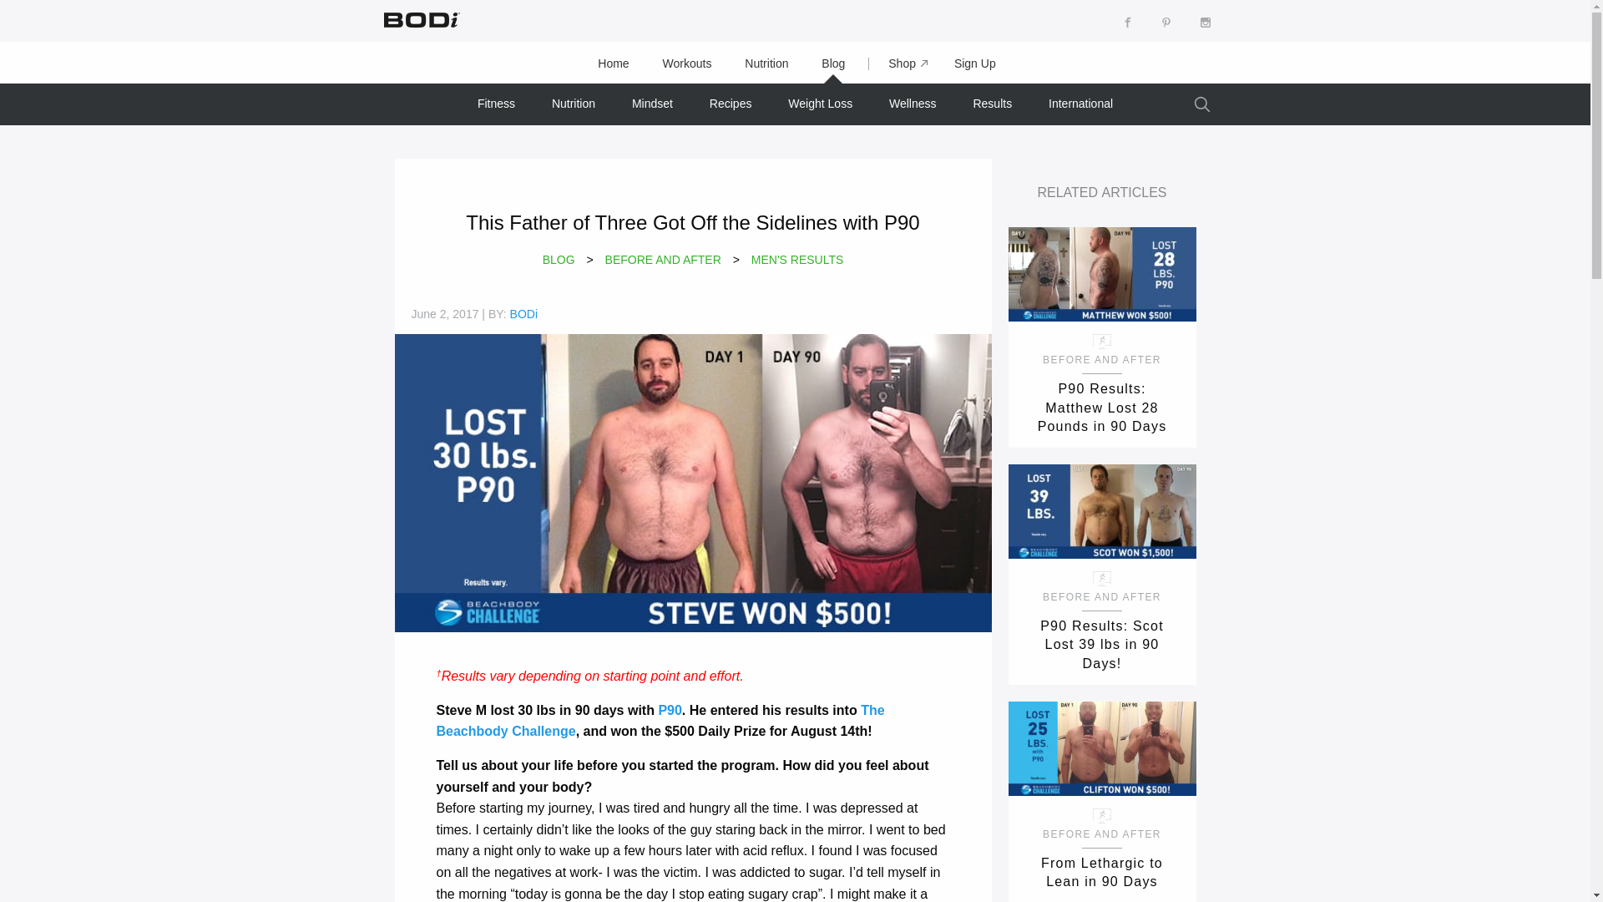  What do you see at coordinates (833, 63) in the screenshot?
I see `Blog` at bounding box center [833, 63].